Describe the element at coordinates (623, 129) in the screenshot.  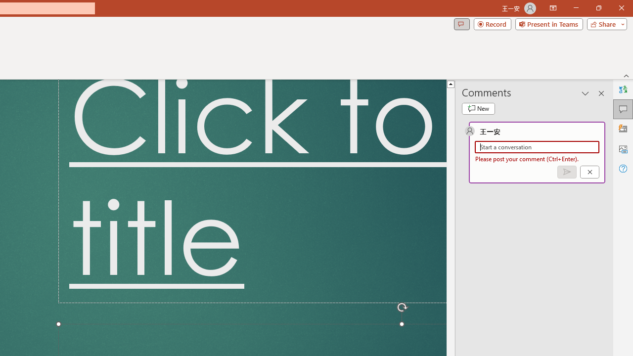
I see `Designer` at that location.